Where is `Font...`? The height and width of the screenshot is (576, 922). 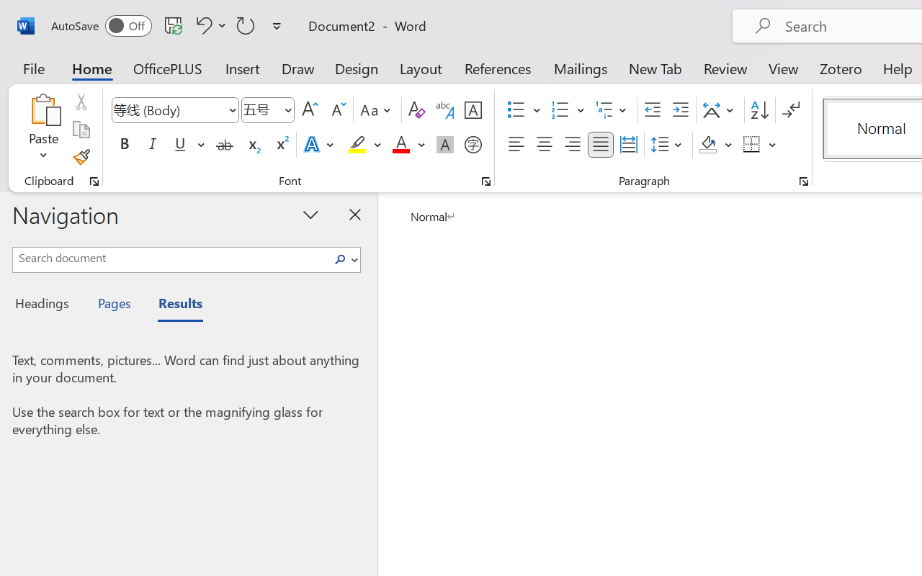
Font... is located at coordinates (486, 181).